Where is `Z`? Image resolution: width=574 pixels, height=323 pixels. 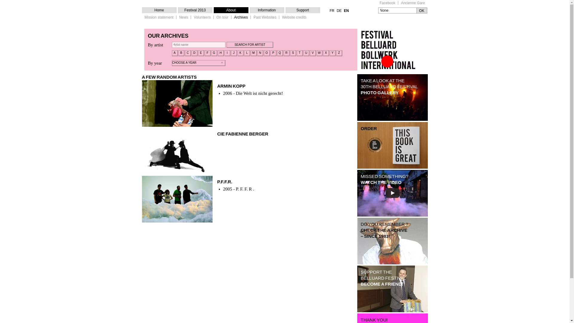
Z is located at coordinates (339, 53).